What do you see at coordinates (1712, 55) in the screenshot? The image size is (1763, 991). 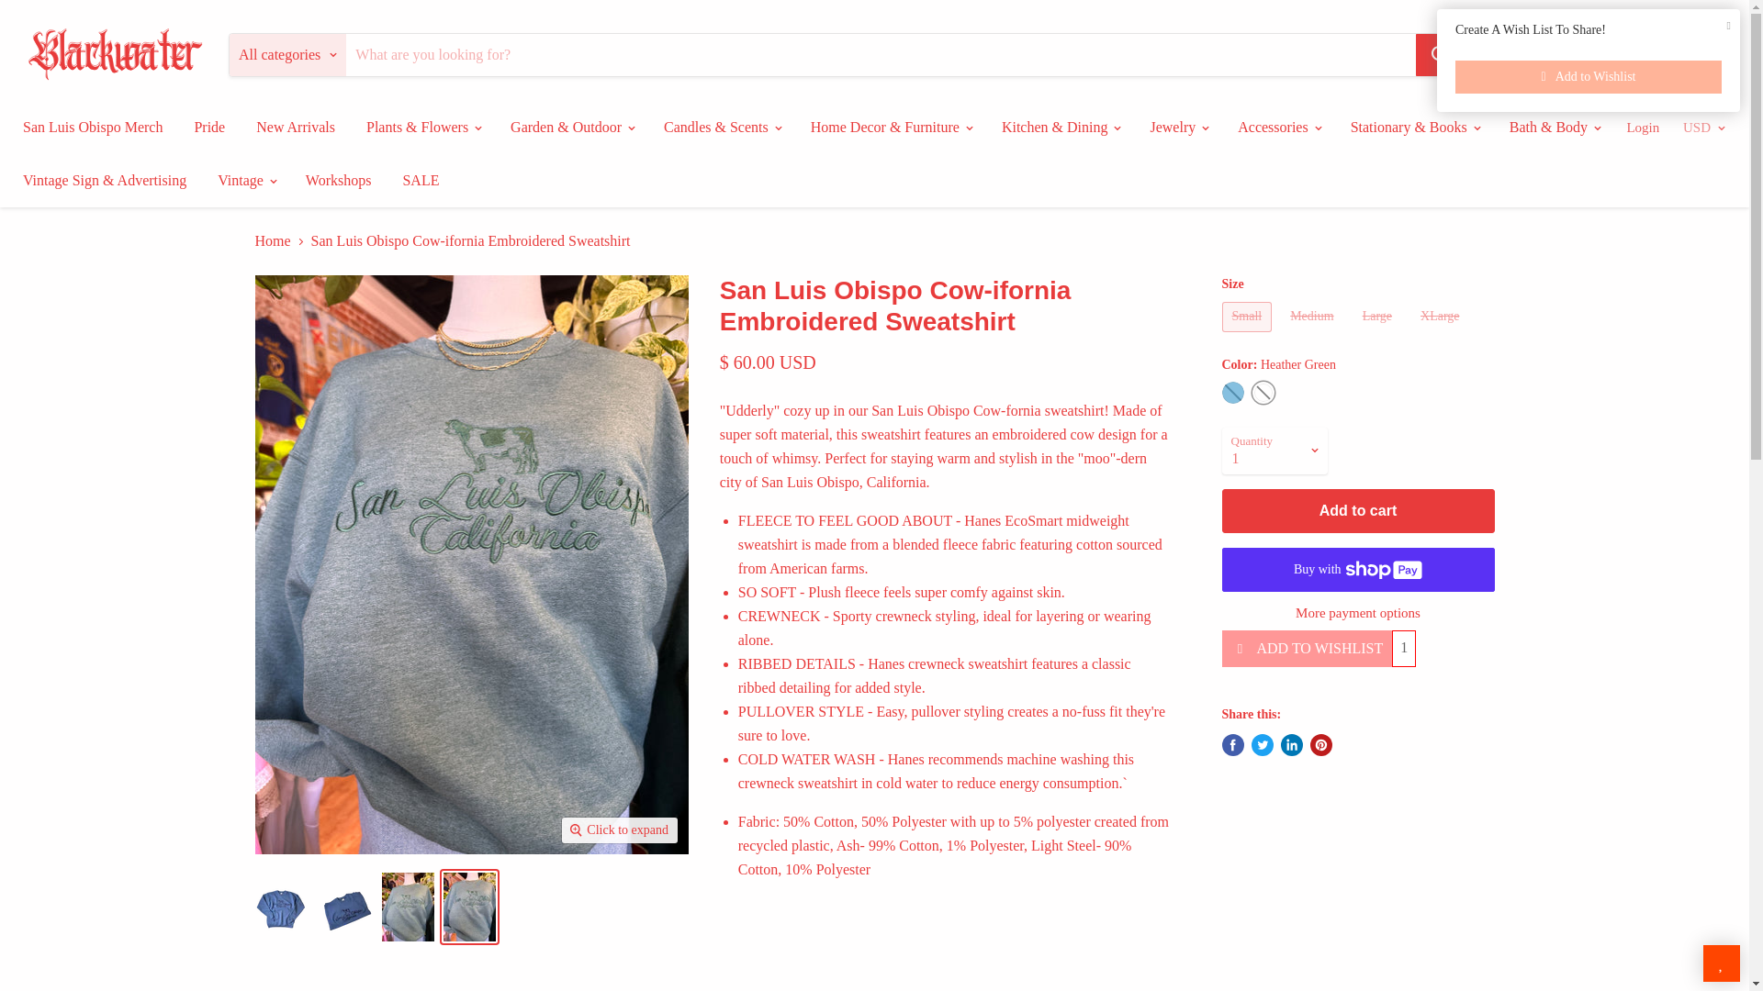 I see `View cart` at bounding box center [1712, 55].